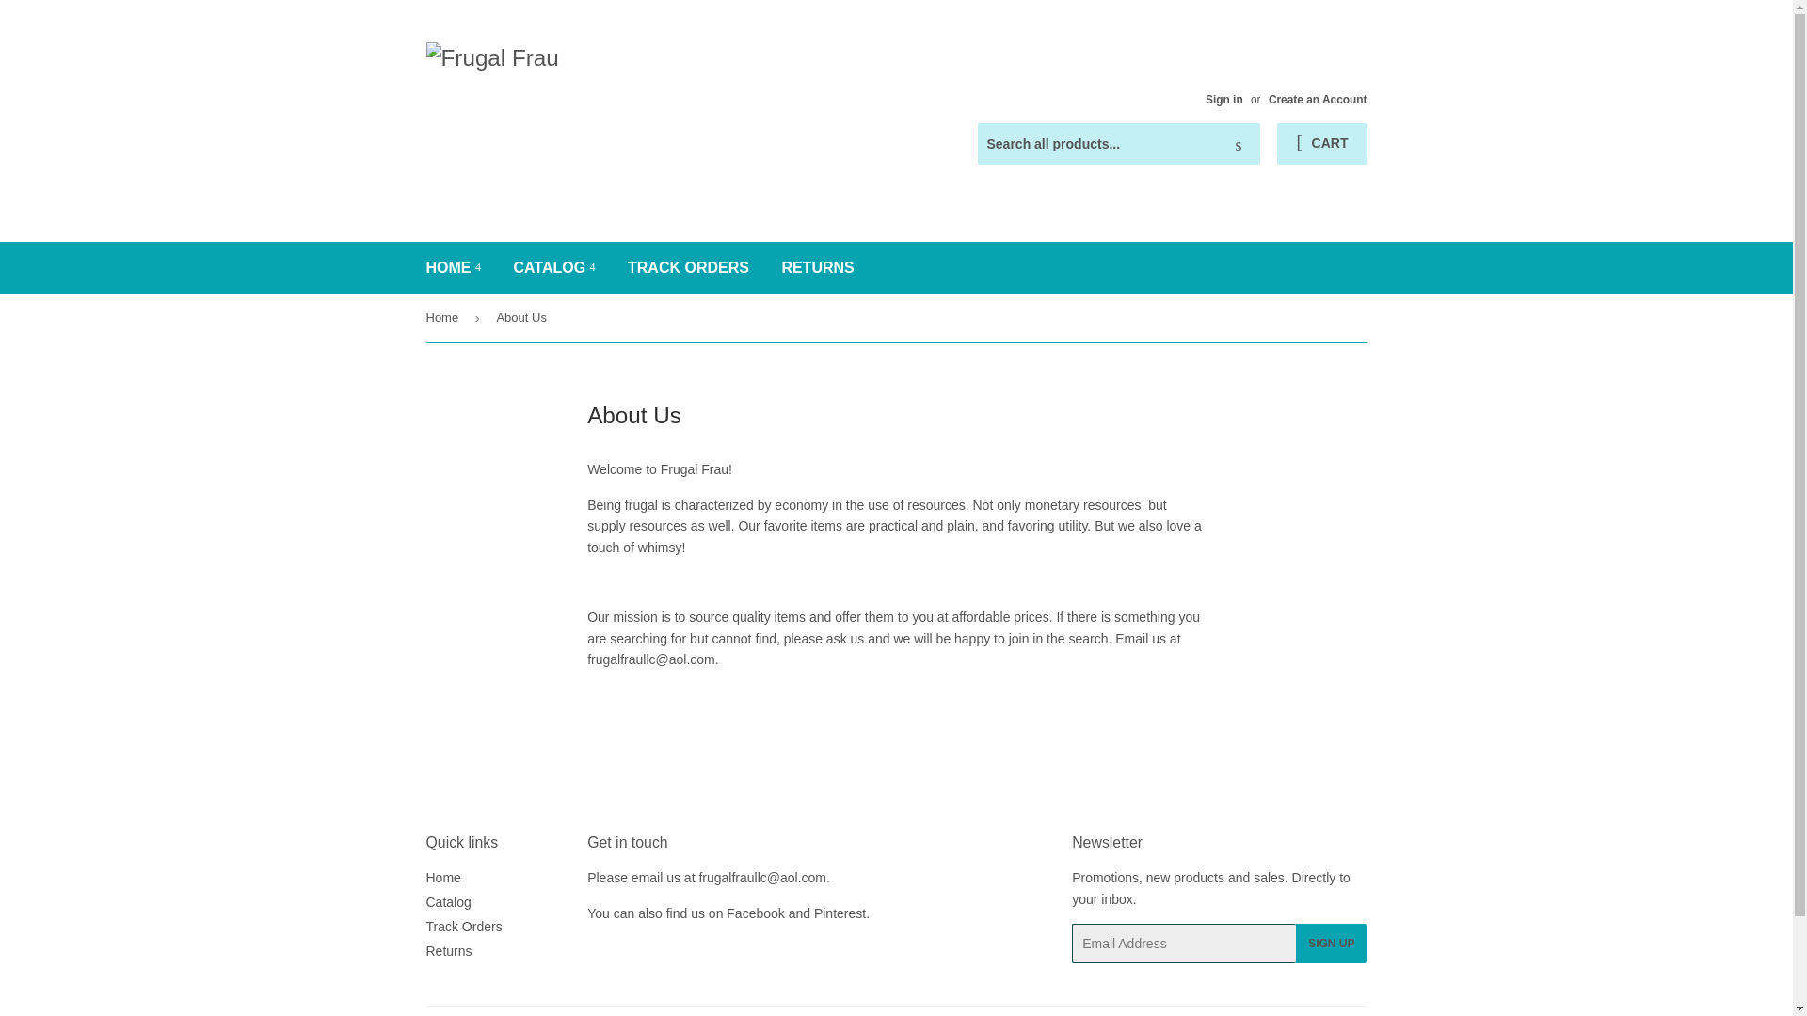 This screenshot has width=1807, height=1016. Describe the element at coordinates (447, 901) in the screenshot. I see `Catalog` at that location.